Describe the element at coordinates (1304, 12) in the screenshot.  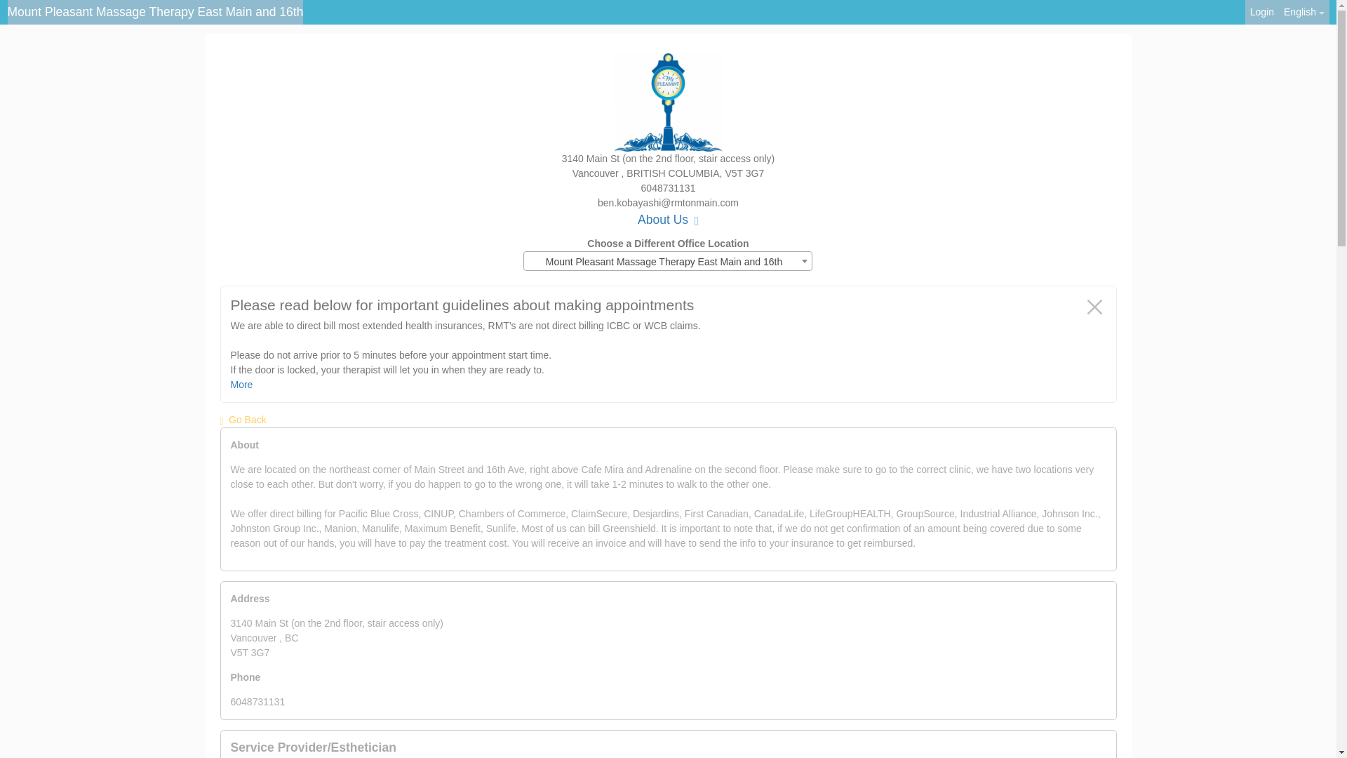
I see `English` at that location.